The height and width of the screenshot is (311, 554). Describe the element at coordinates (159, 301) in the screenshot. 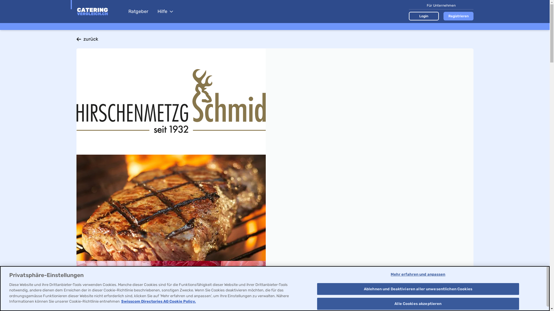

I see `Swisscom Directories AG Cookie Policy.` at that location.